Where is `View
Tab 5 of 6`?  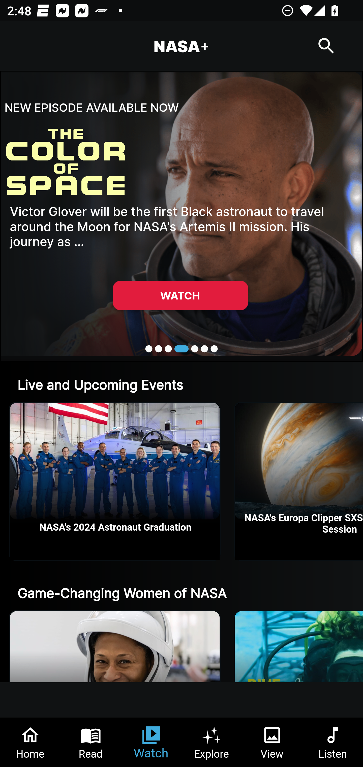 View
Tab 5 of 6 is located at coordinates (272, 742).